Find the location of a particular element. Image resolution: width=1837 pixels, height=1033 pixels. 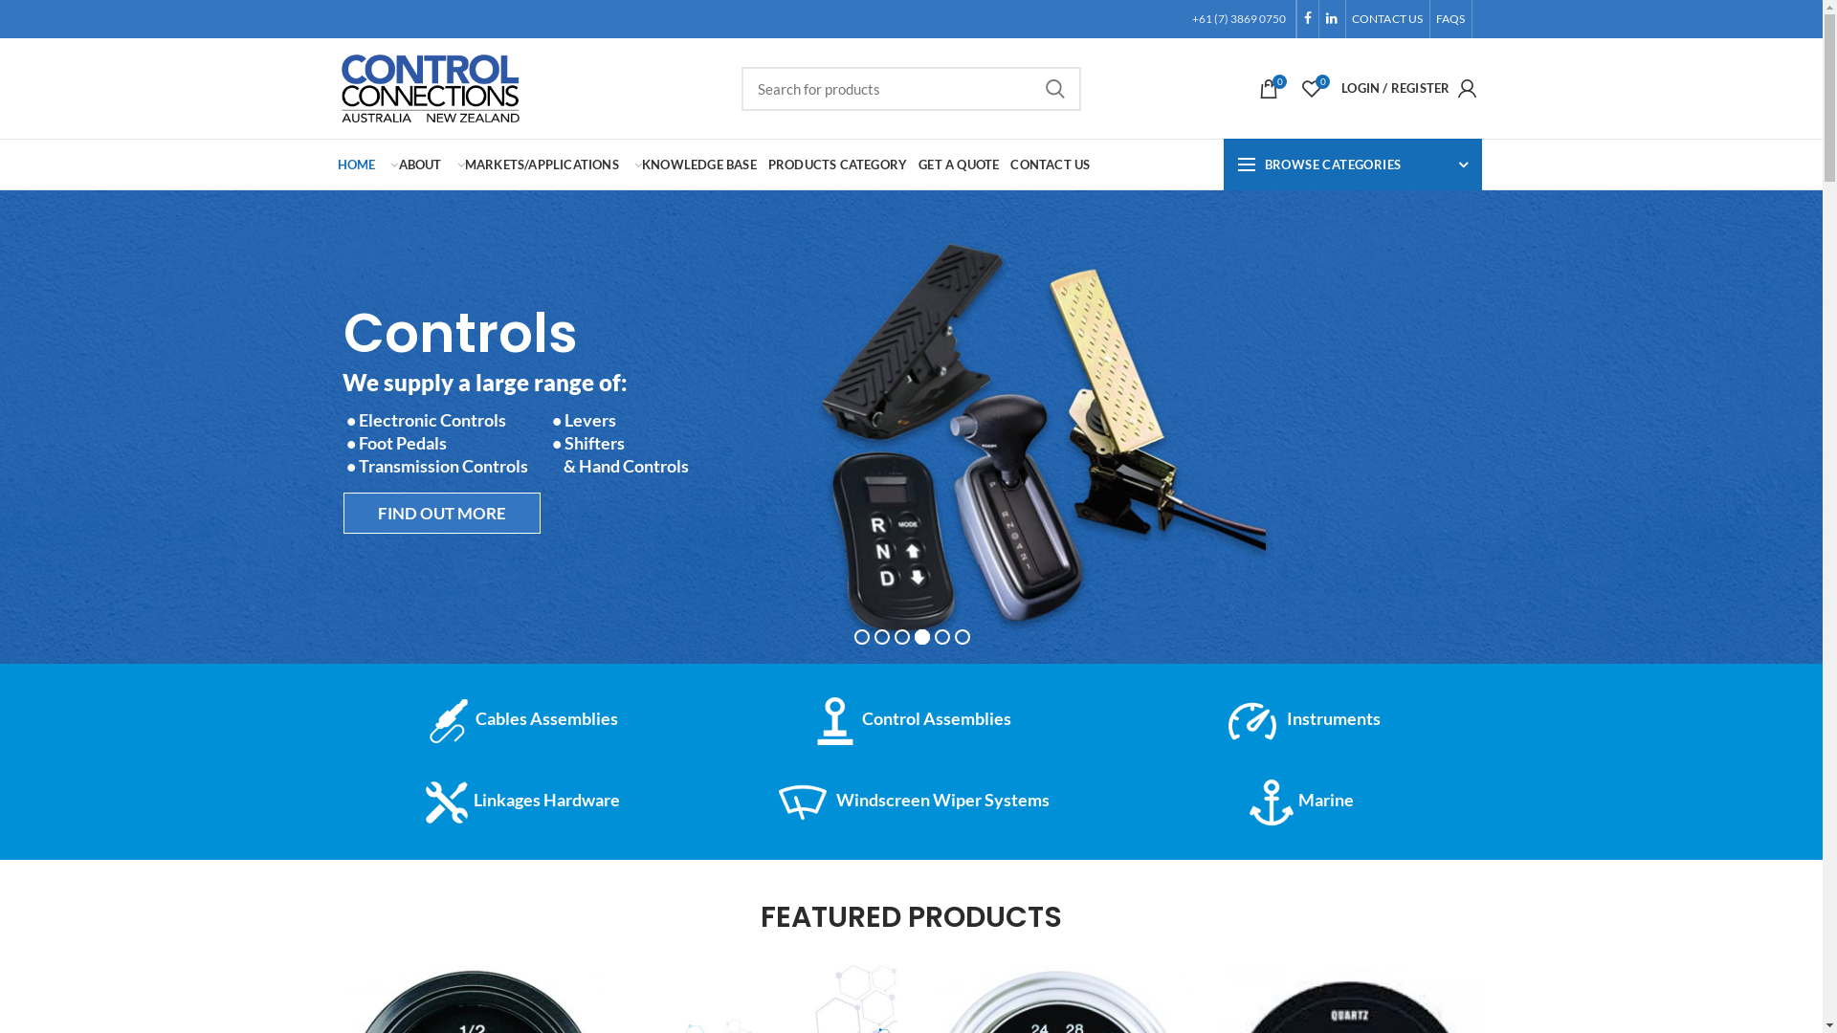

SEARCH is located at coordinates (1055, 89).